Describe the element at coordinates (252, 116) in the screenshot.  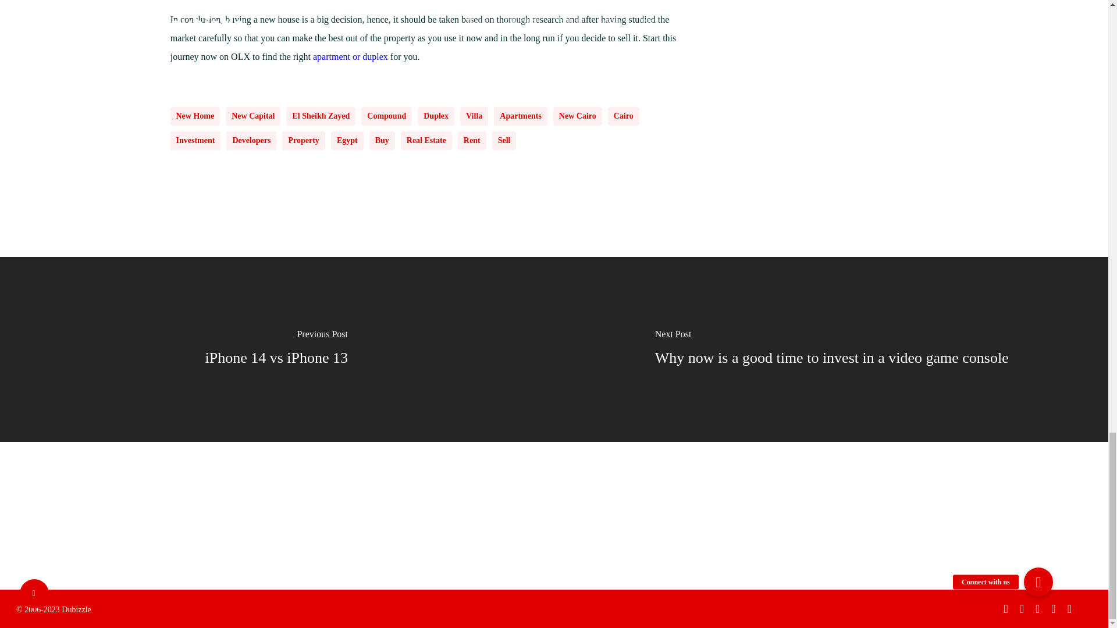
I see `New Capital` at that location.